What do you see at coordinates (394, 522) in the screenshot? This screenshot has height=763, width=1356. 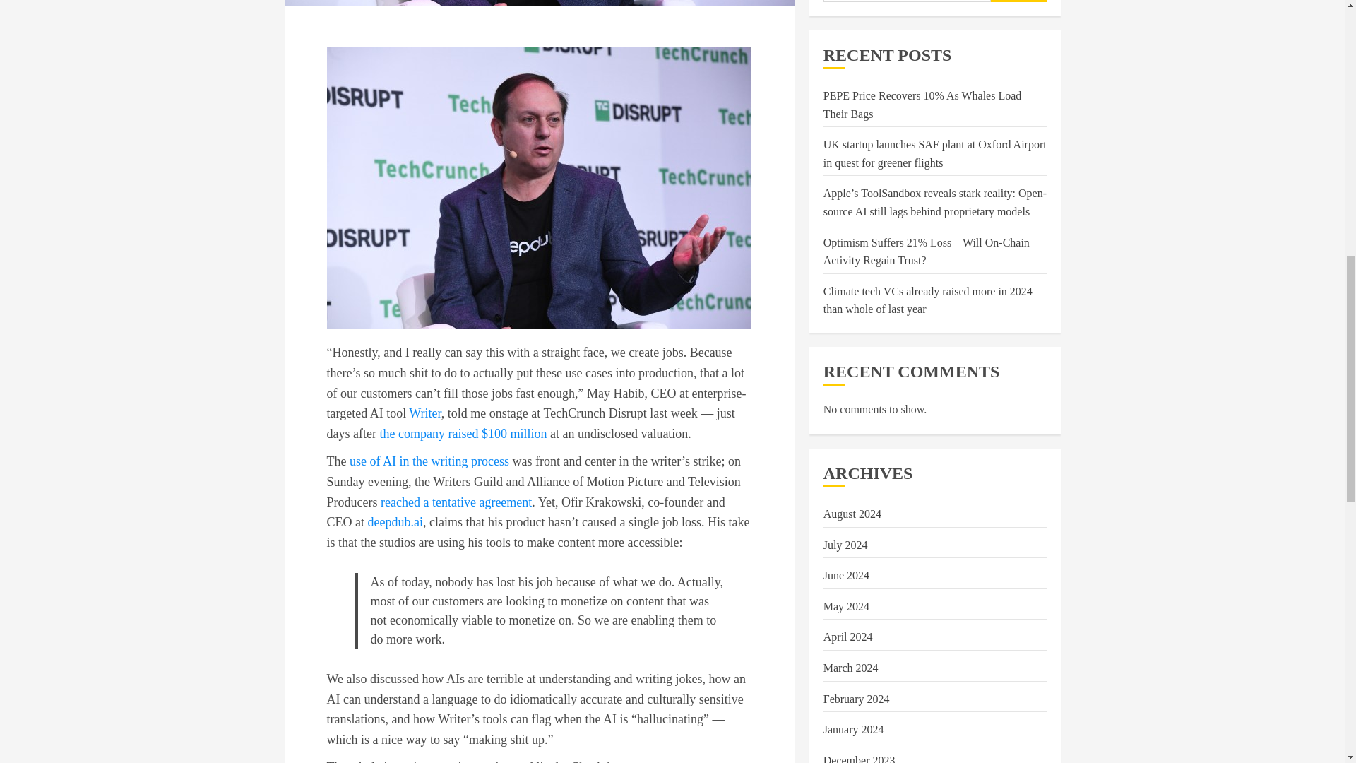 I see `deepdub.ai` at bounding box center [394, 522].